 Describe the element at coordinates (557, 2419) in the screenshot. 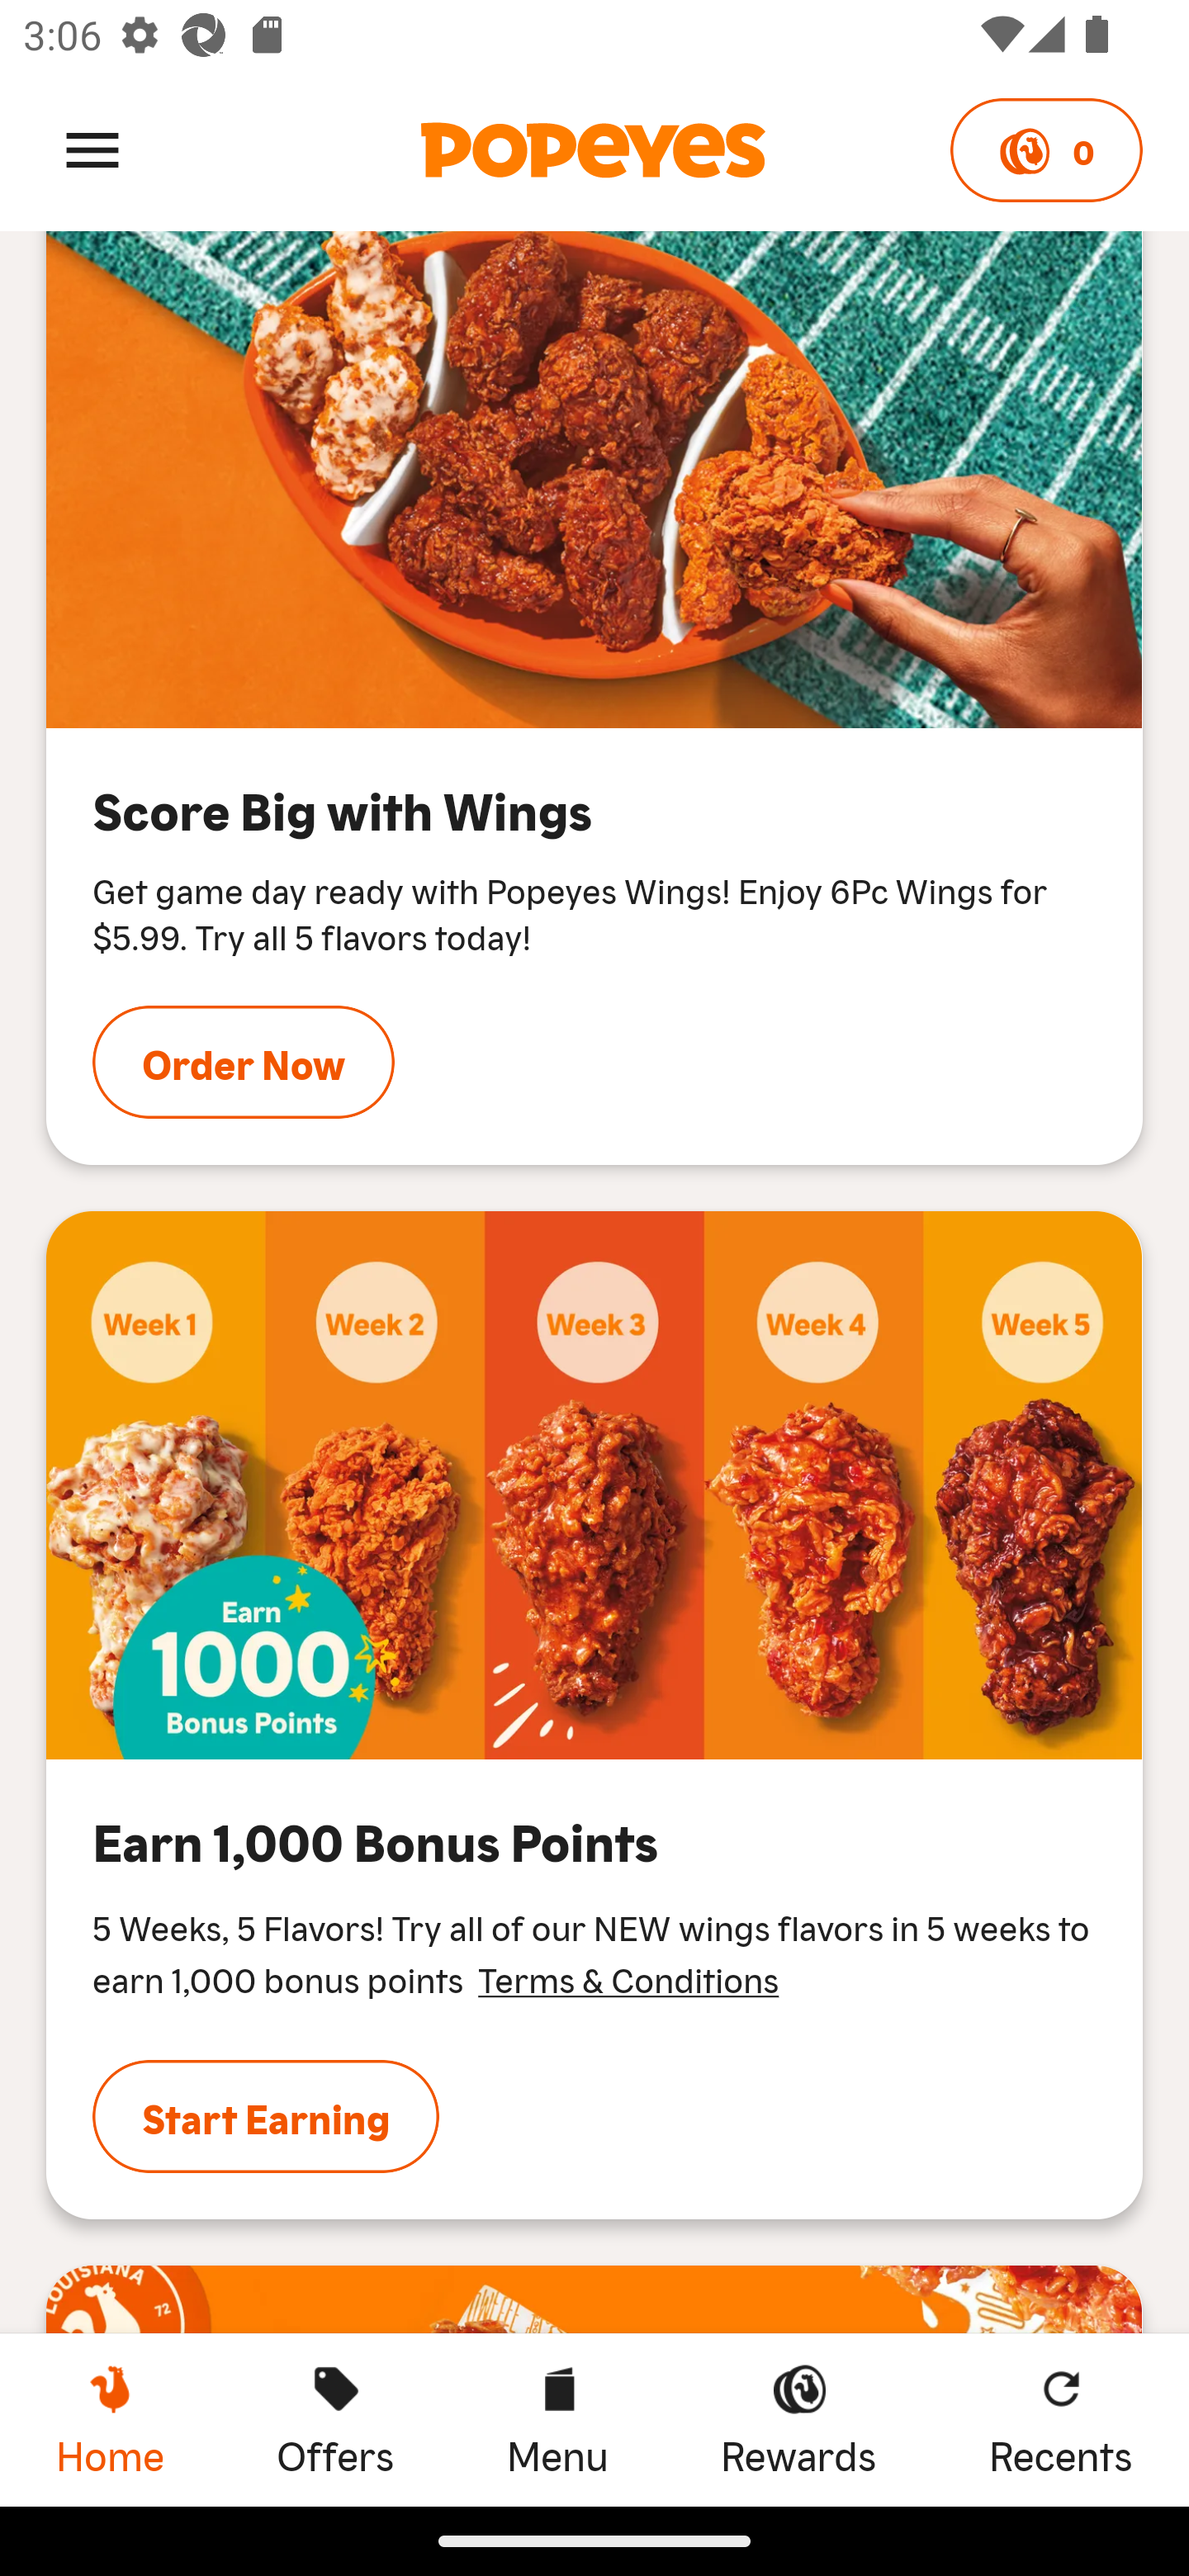

I see `Menu Menu Menu` at that location.